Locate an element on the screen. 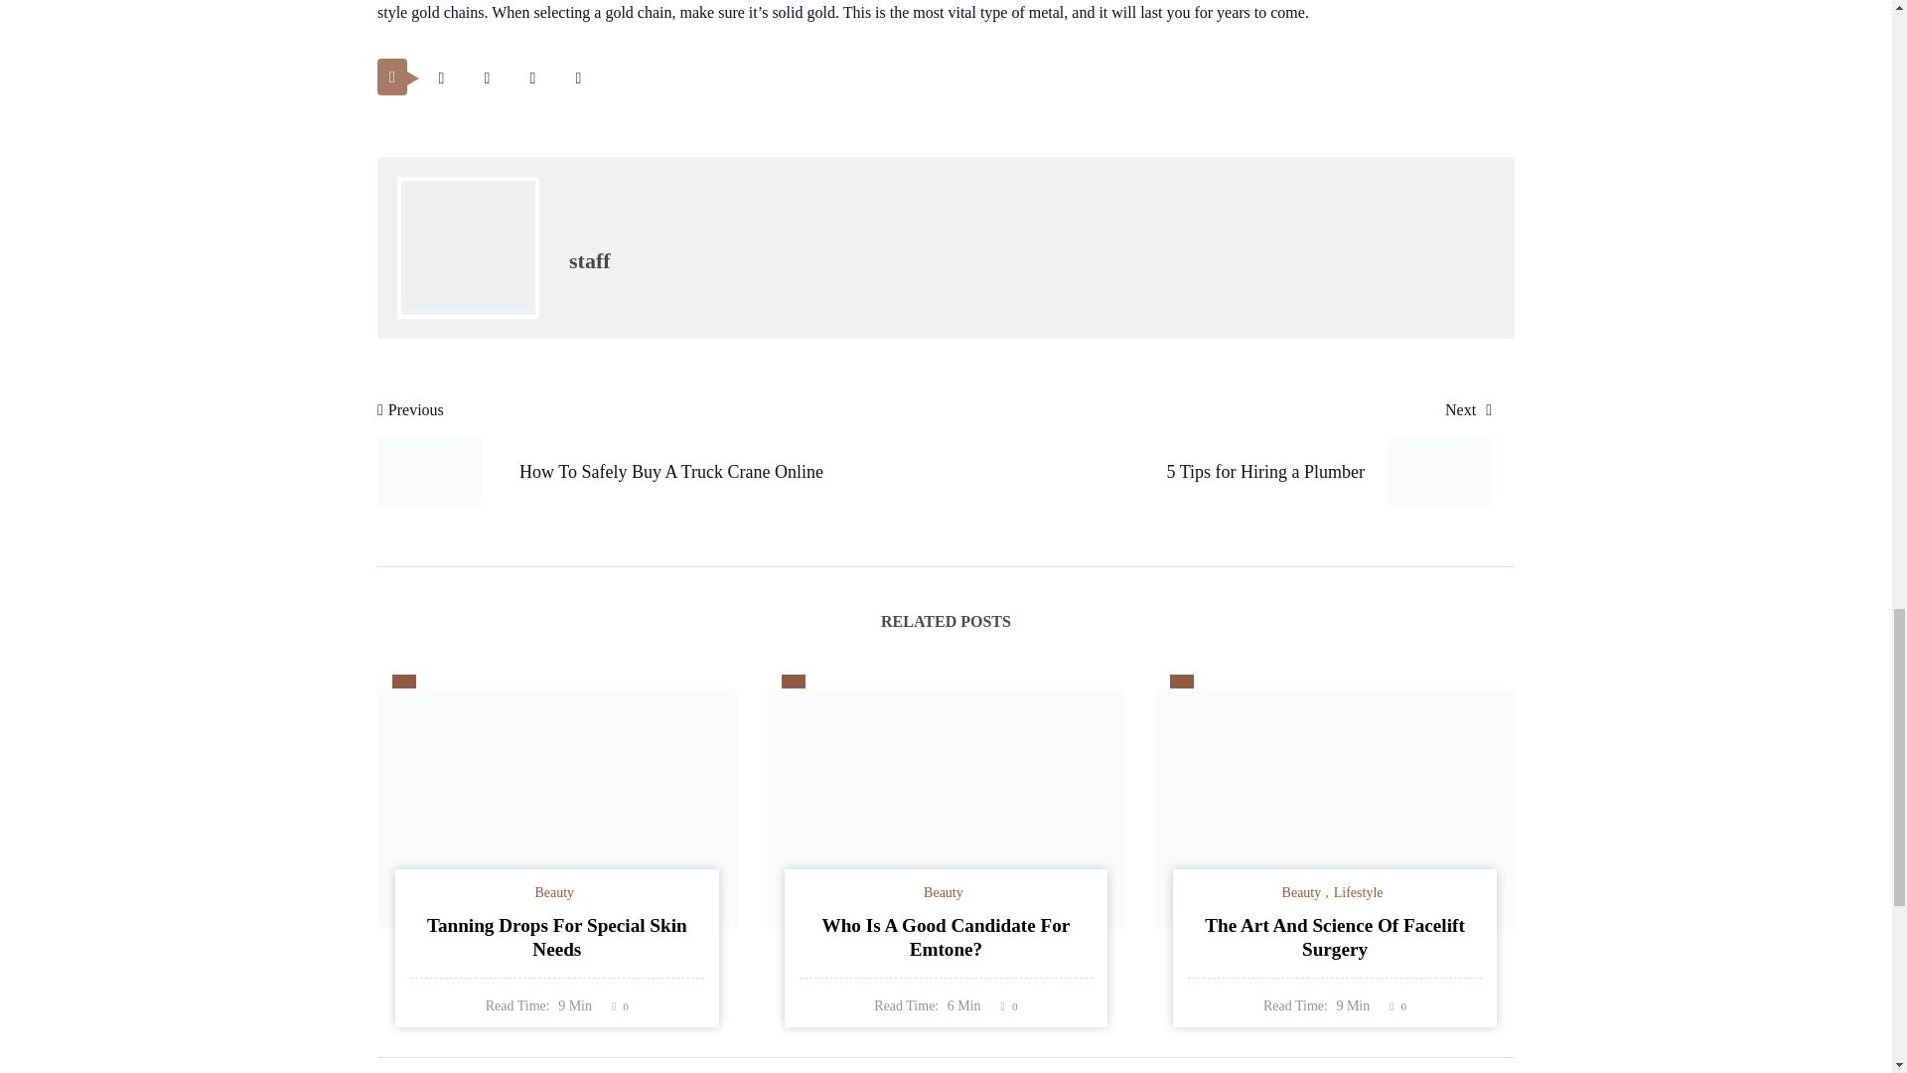  Share on Linkedin is located at coordinates (578, 77).